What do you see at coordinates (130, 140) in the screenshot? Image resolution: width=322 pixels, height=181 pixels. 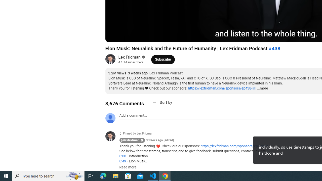 I see `@lexfridman` at bounding box center [130, 140].